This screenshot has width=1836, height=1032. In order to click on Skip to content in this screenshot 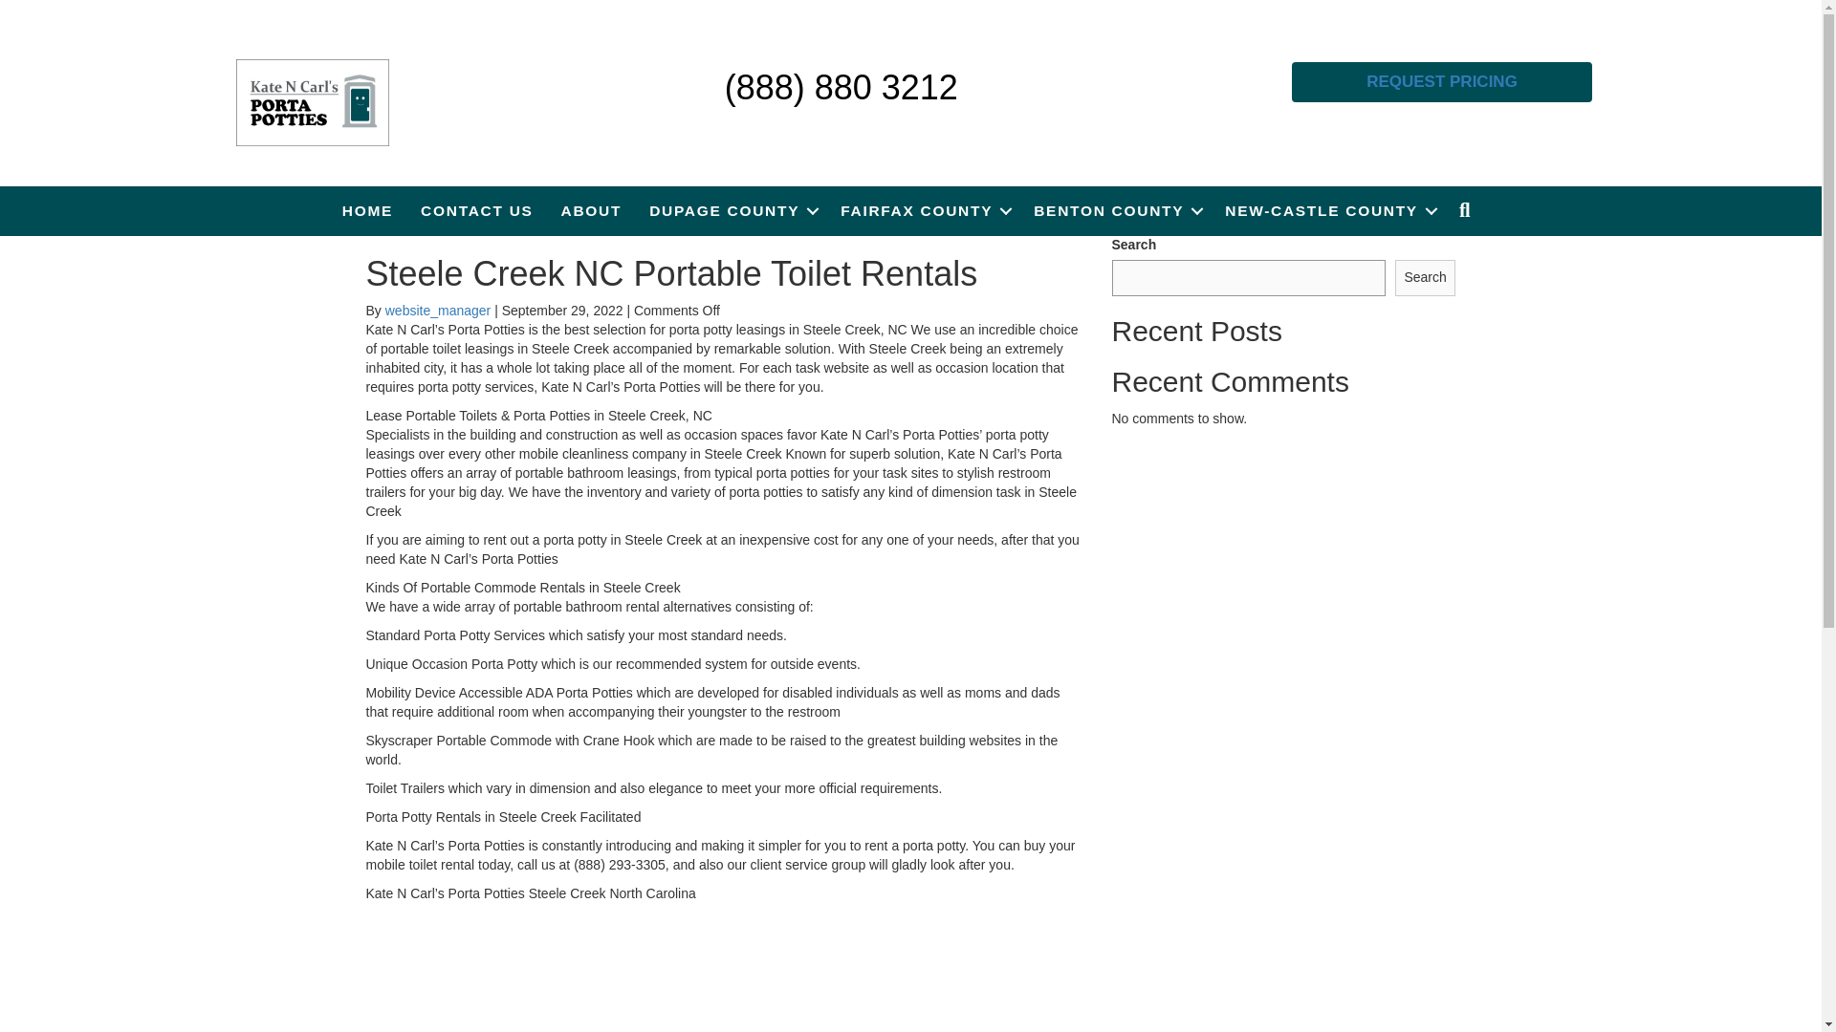, I will do `click(44, 9)`.